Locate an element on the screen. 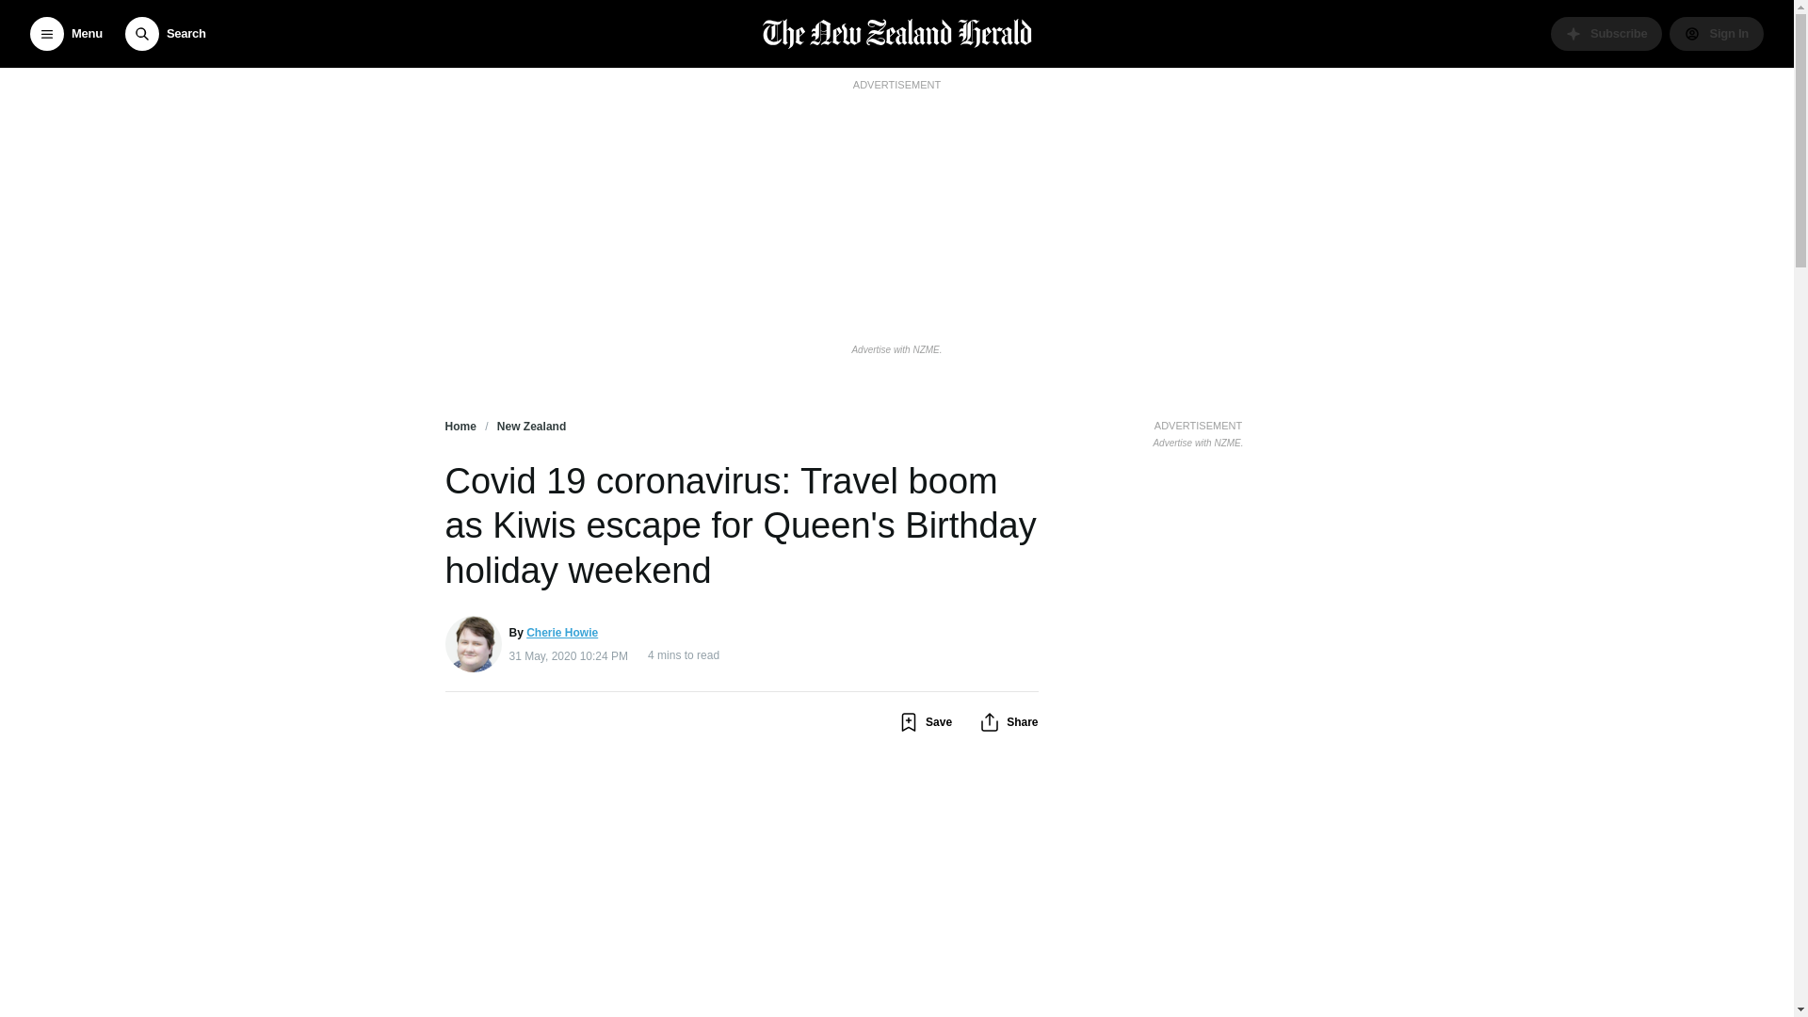 This screenshot has width=1808, height=1017. Menu is located at coordinates (66, 34).